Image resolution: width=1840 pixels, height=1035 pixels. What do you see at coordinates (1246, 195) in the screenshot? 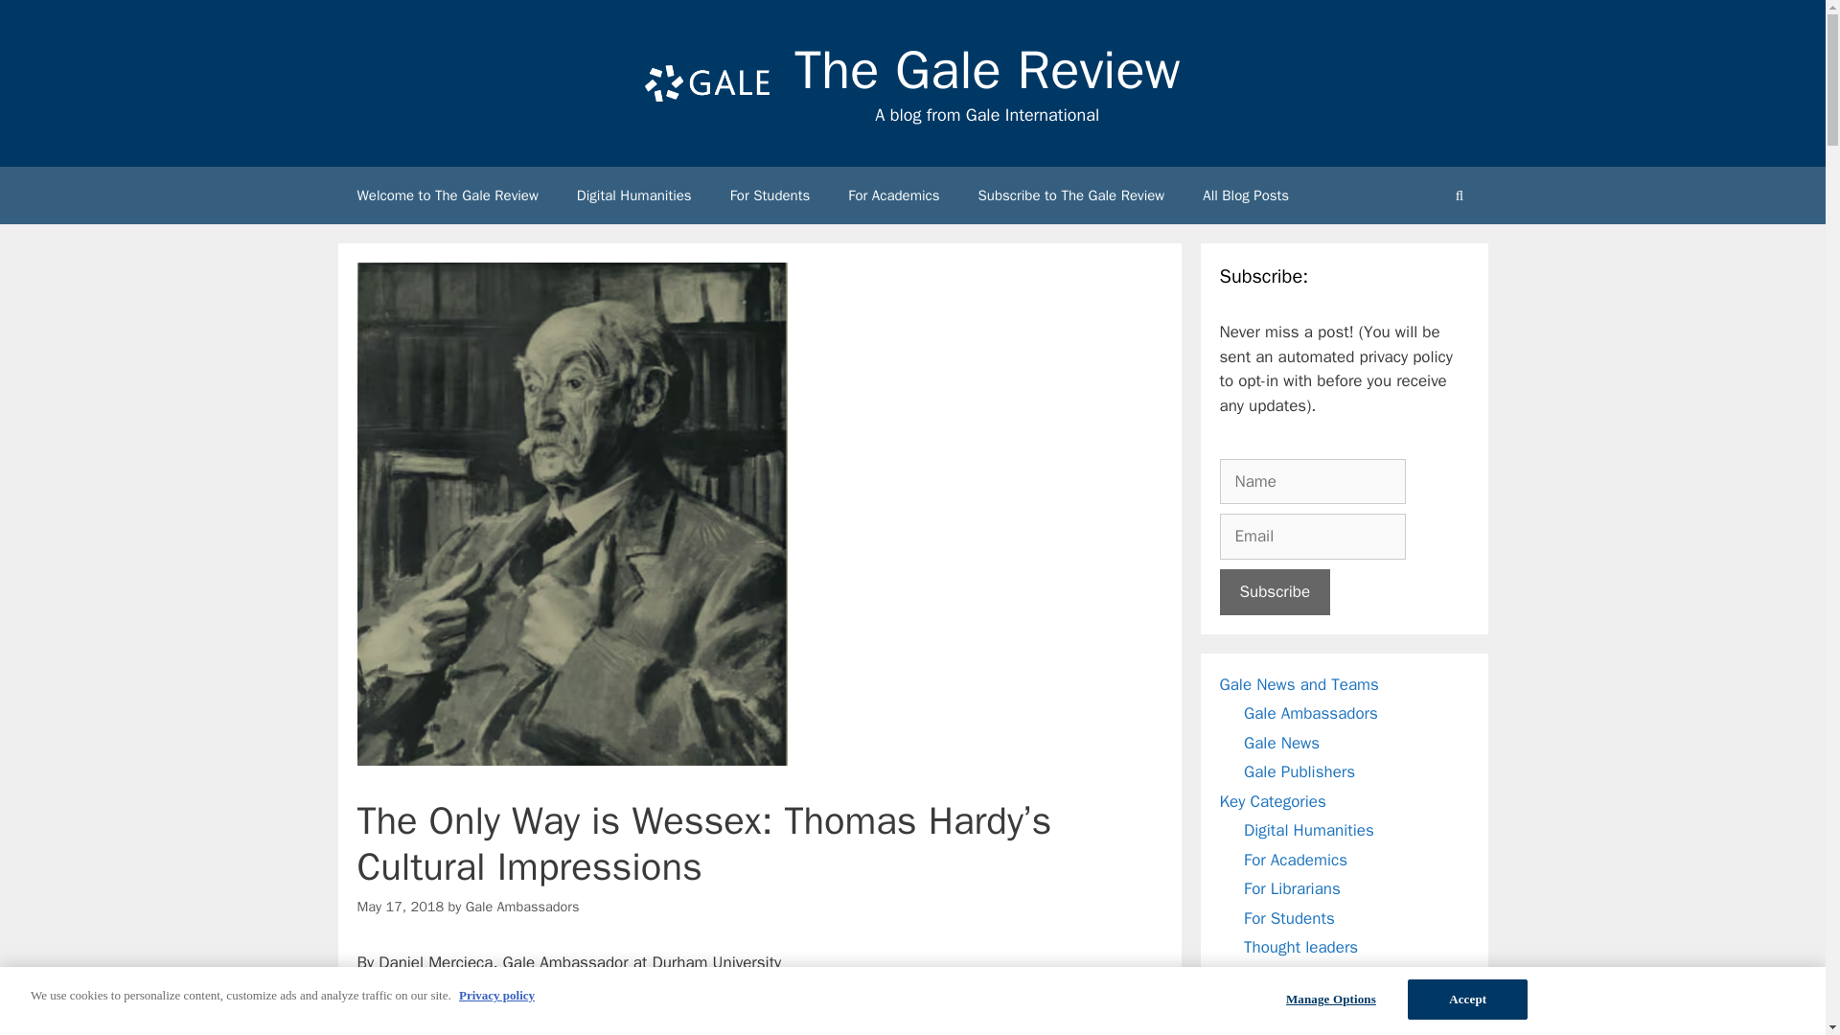
I see `All Blog Posts` at bounding box center [1246, 195].